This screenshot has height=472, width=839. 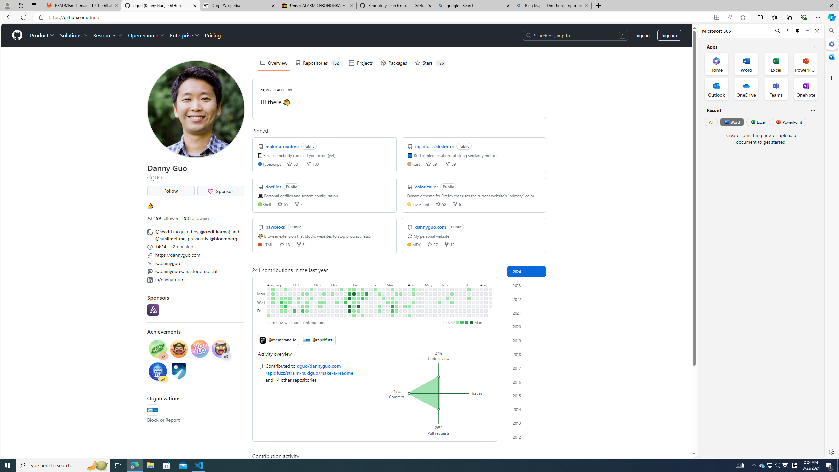 I want to click on No contributions on May 4th., so click(x=422, y=315).